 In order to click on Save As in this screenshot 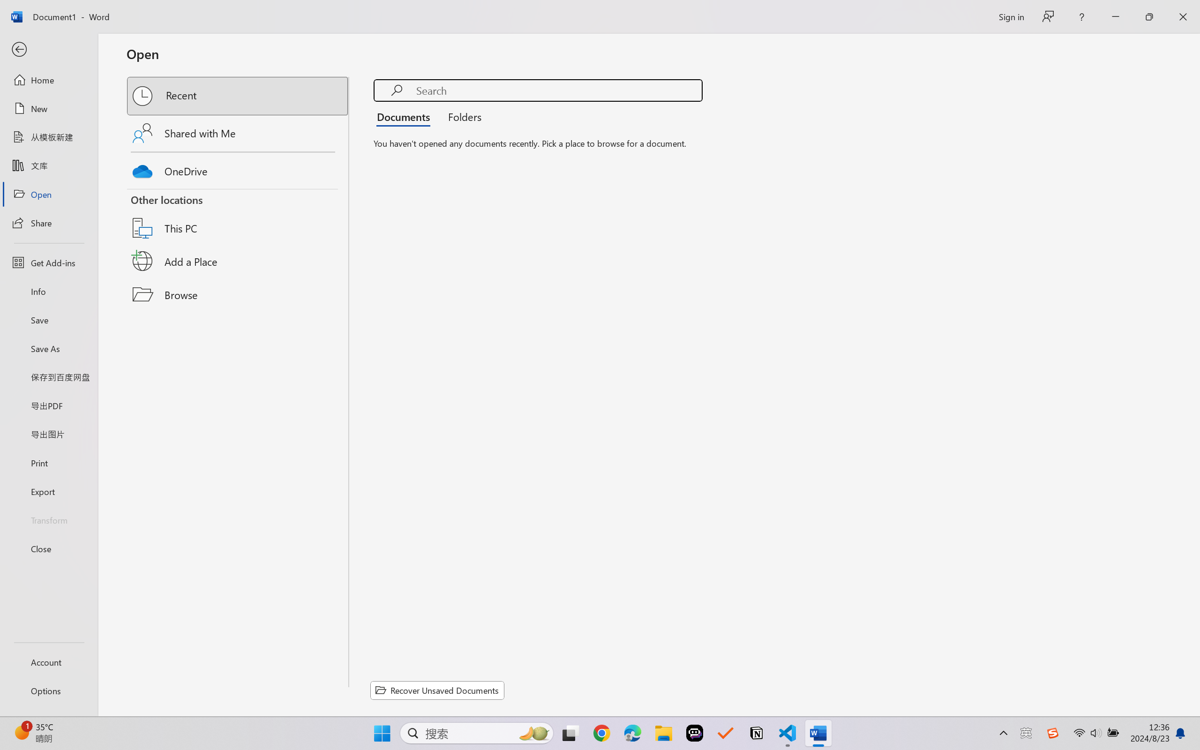, I will do `click(49, 349)`.